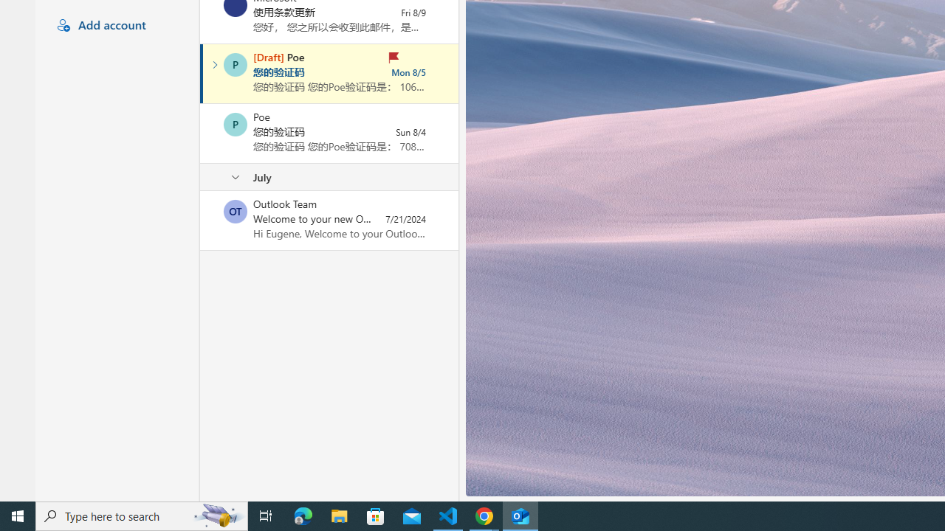  What do you see at coordinates (202, 73) in the screenshot?
I see `Mark as read` at bounding box center [202, 73].